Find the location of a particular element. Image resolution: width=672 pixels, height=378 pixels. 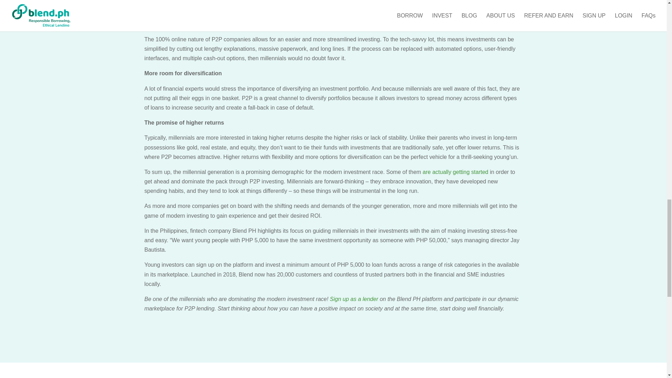

are actually getting started is located at coordinates (455, 172).